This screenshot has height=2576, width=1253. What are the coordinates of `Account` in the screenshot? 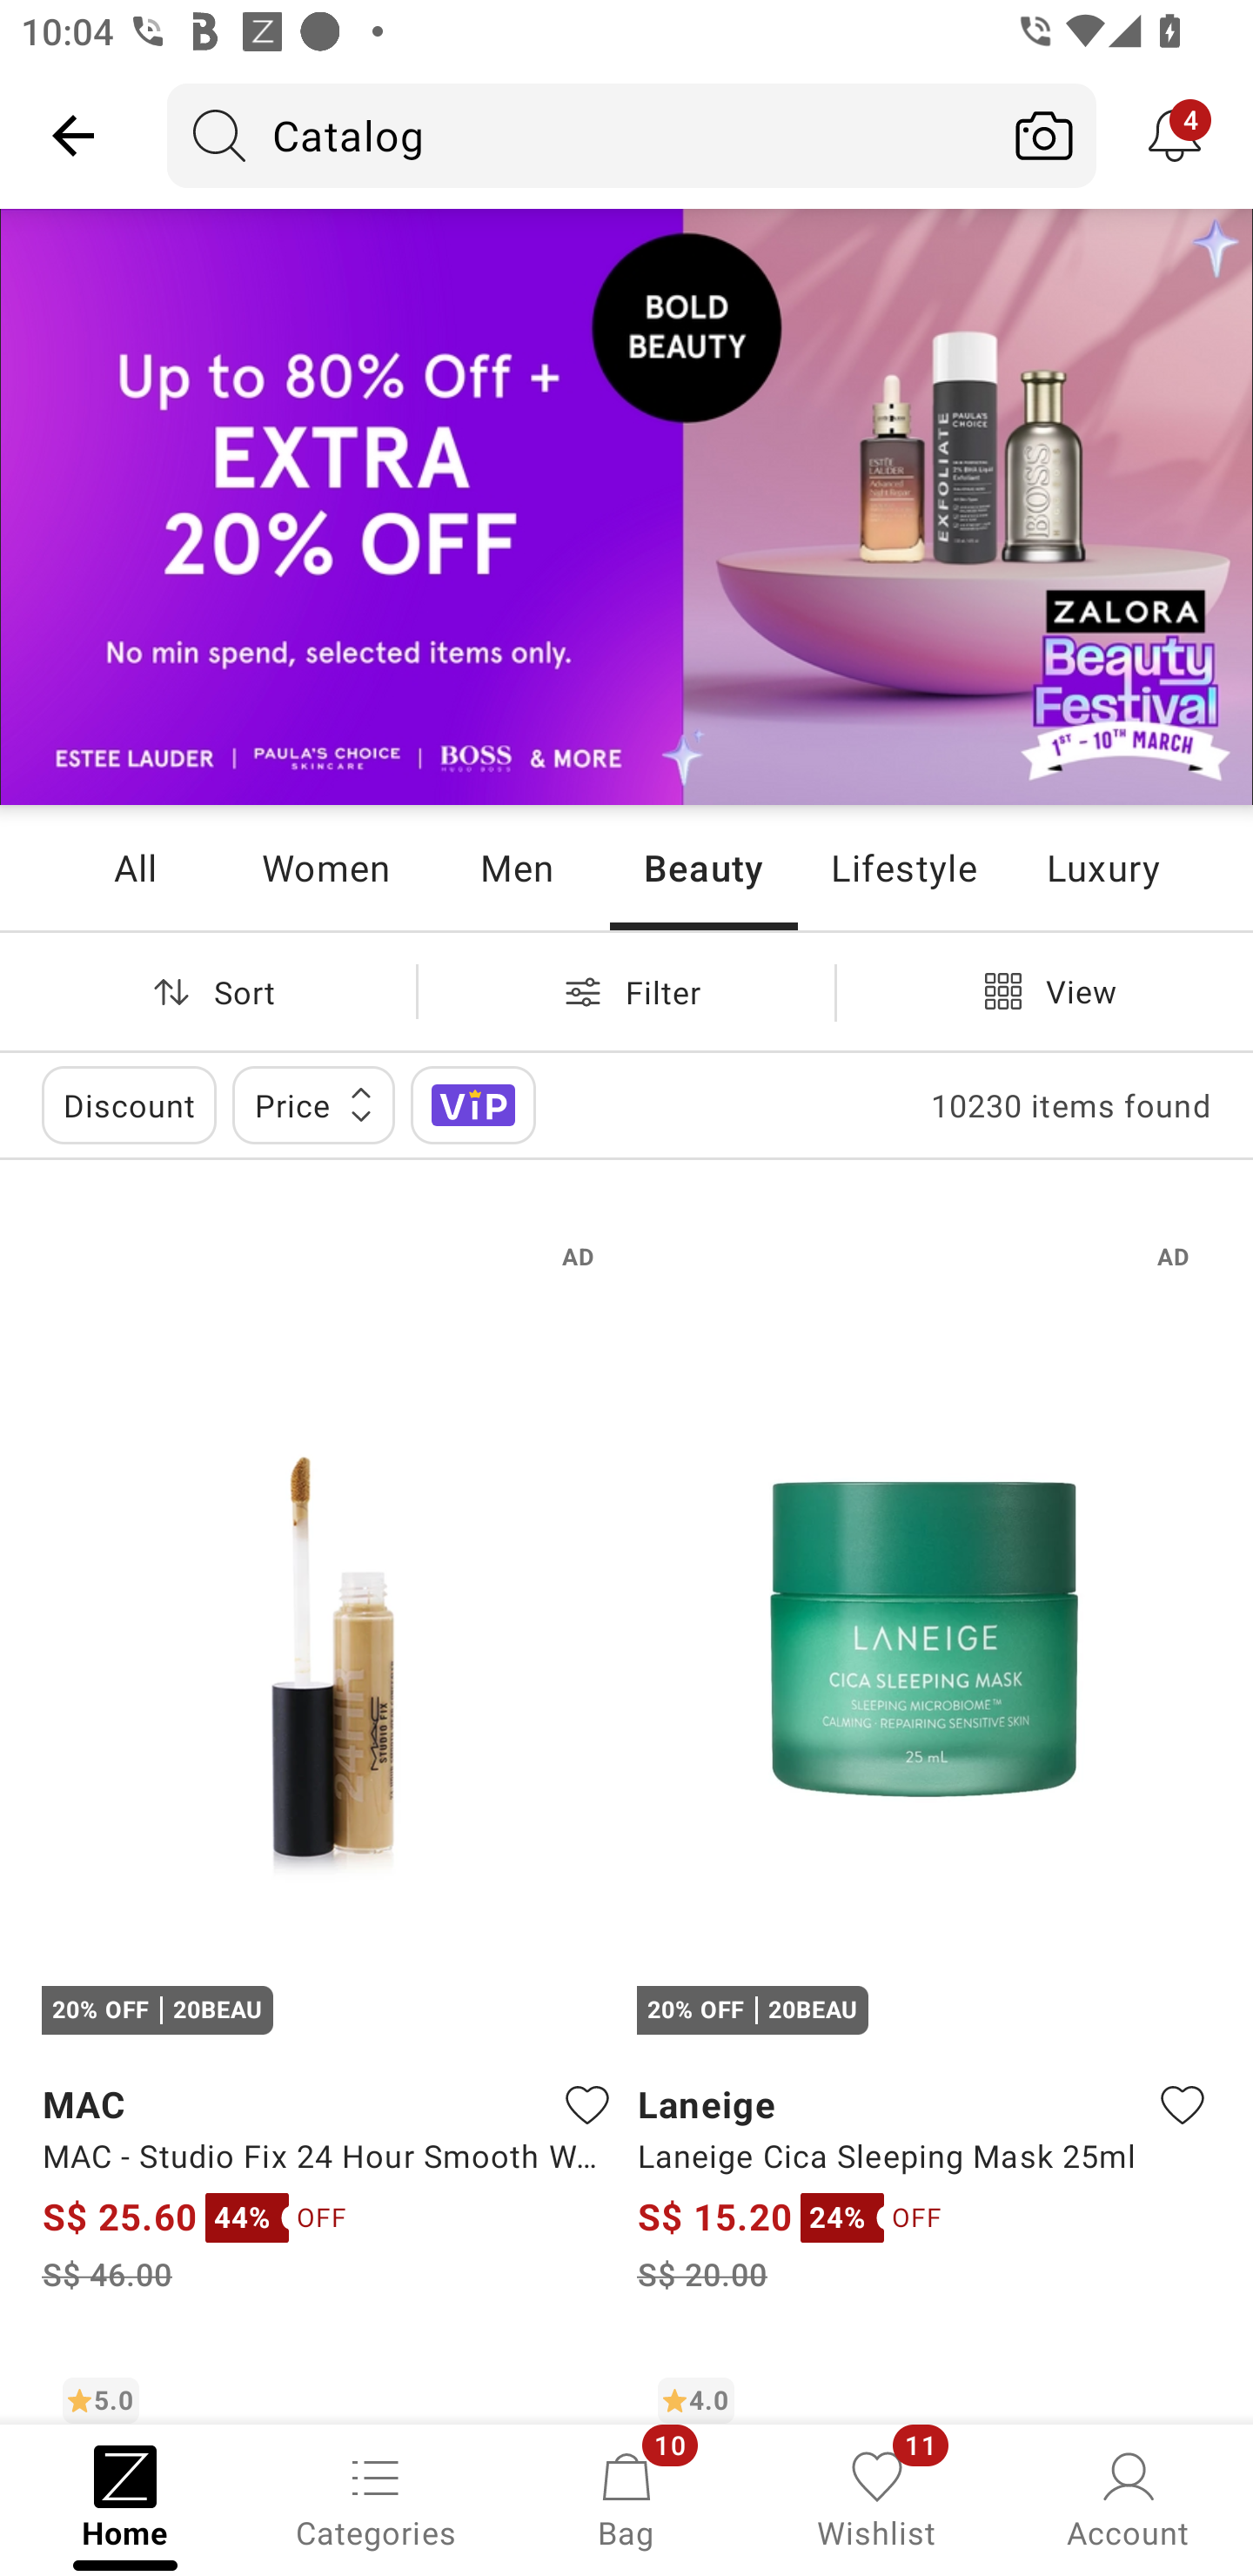 It's located at (1128, 2498).